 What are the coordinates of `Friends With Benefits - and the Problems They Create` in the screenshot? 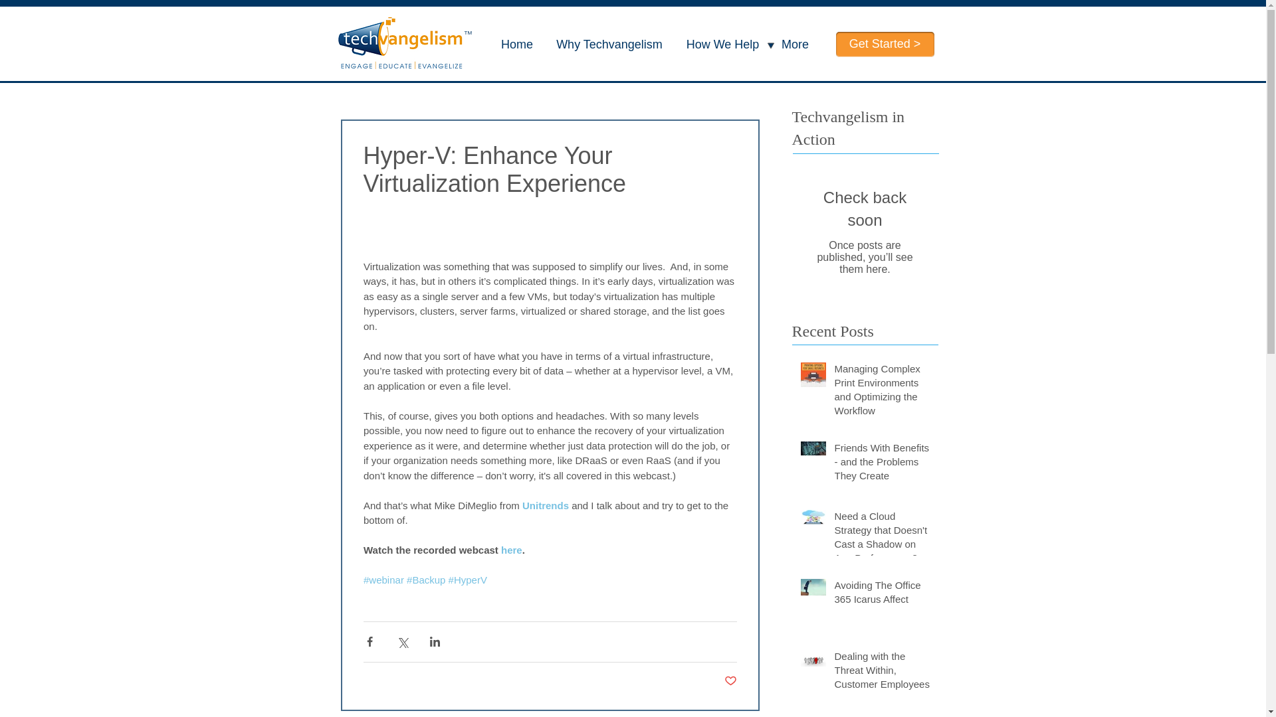 It's located at (882, 465).